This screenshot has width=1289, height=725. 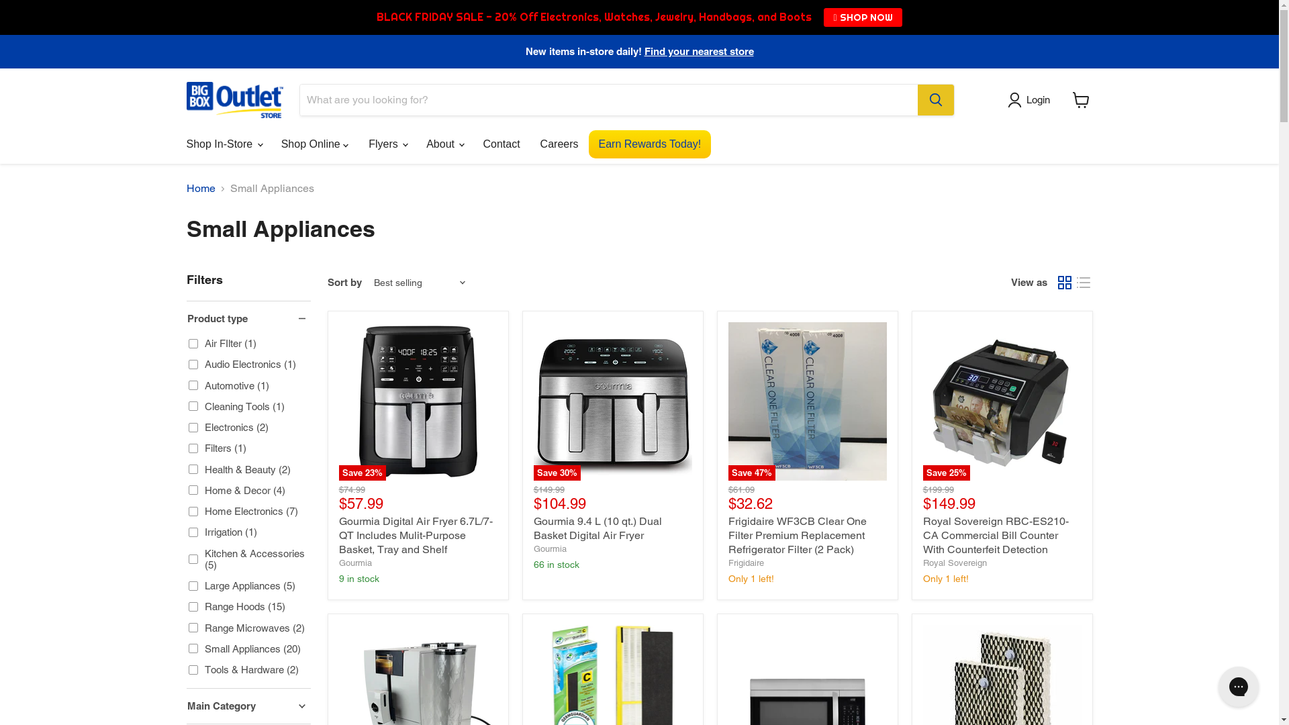 I want to click on Air FIlter (1), so click(x=223, y=344).